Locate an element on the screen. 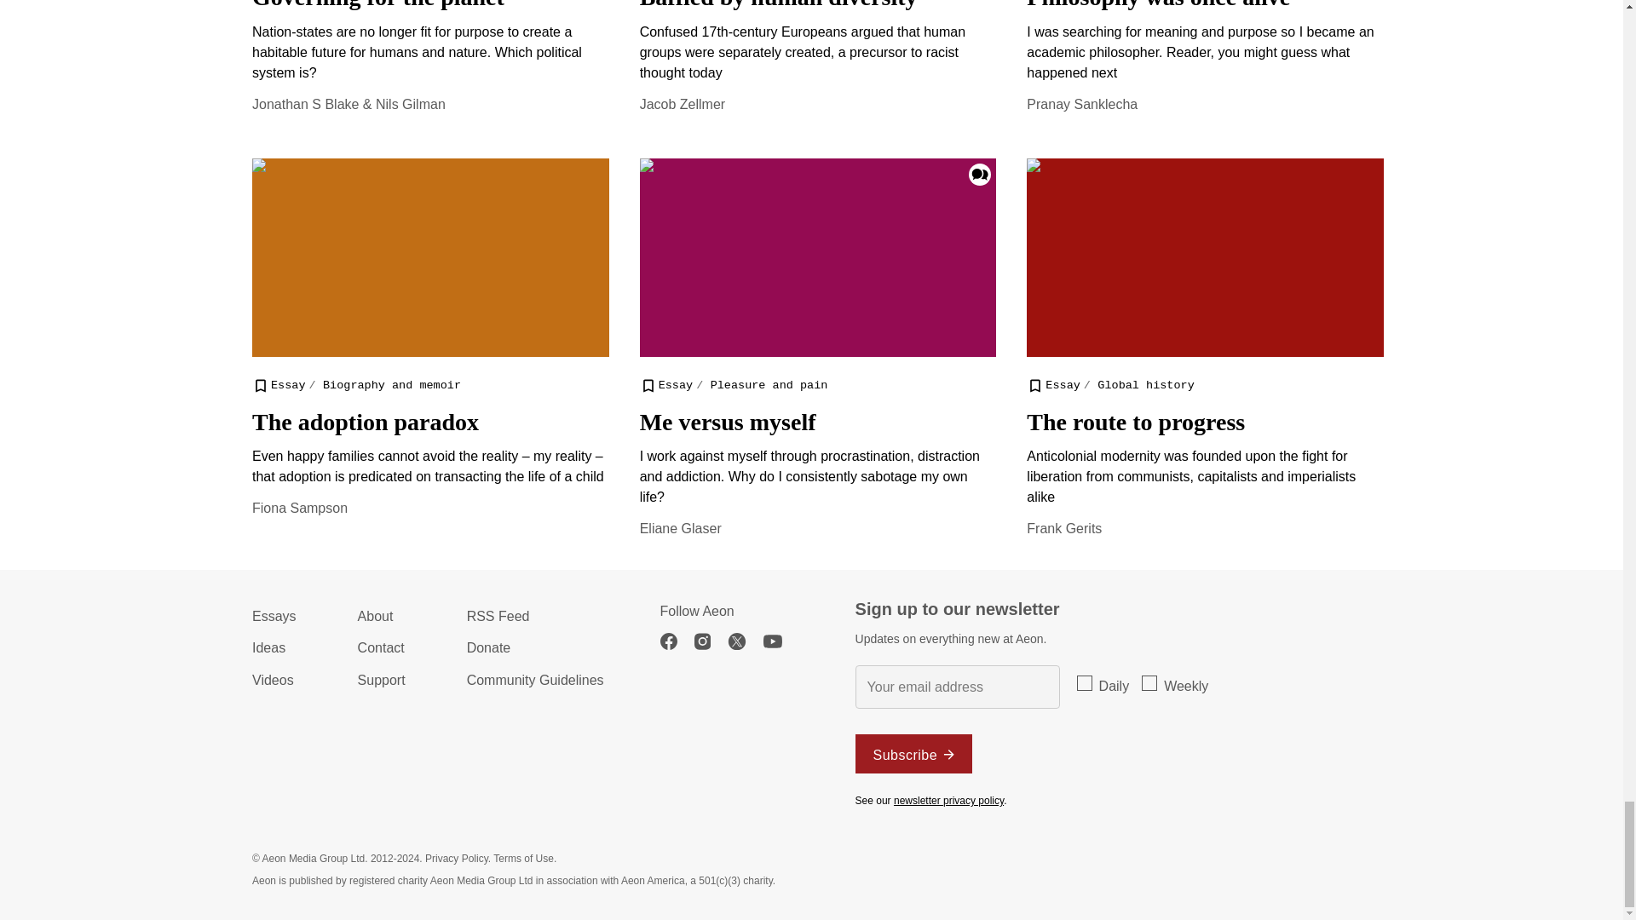 The width and height of the screenshot is (1636, 920). Facebook is located at coordinates (677, 641).